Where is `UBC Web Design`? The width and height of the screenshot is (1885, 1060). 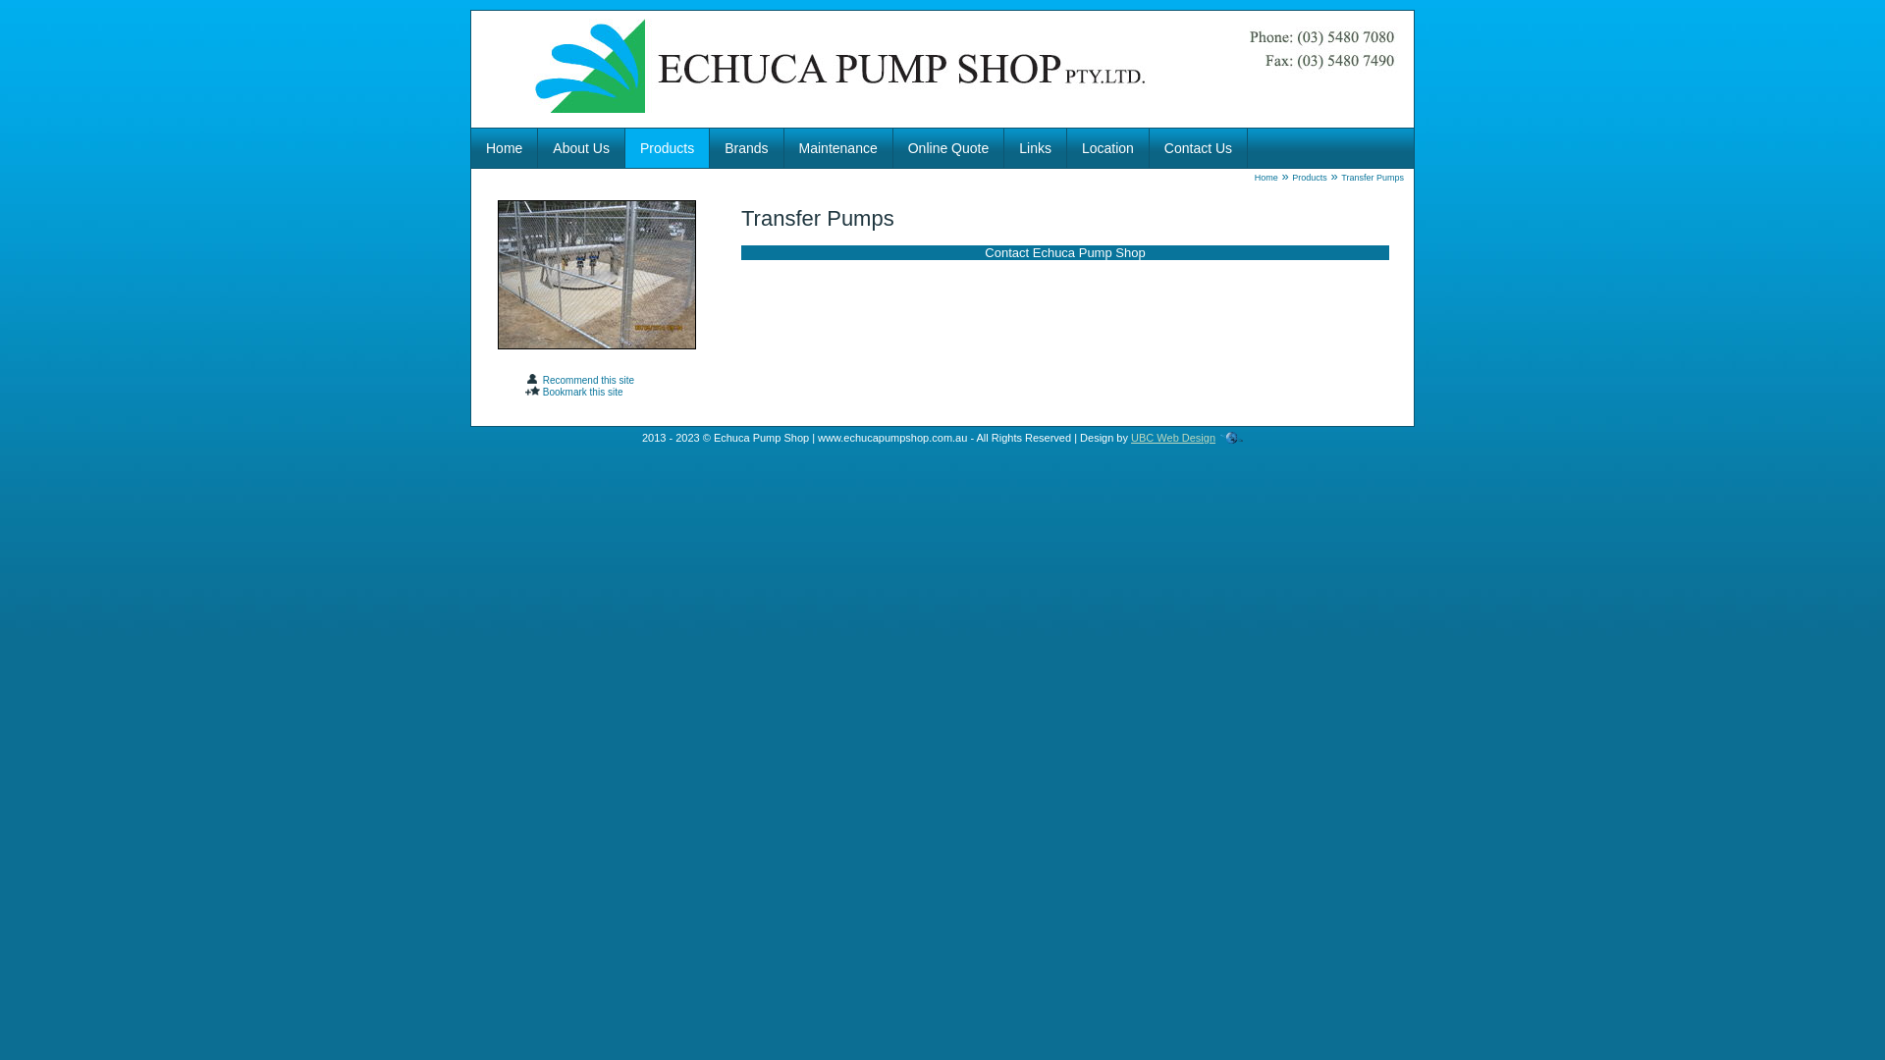
UBC Web Design is located at coordinates (1173, 438).